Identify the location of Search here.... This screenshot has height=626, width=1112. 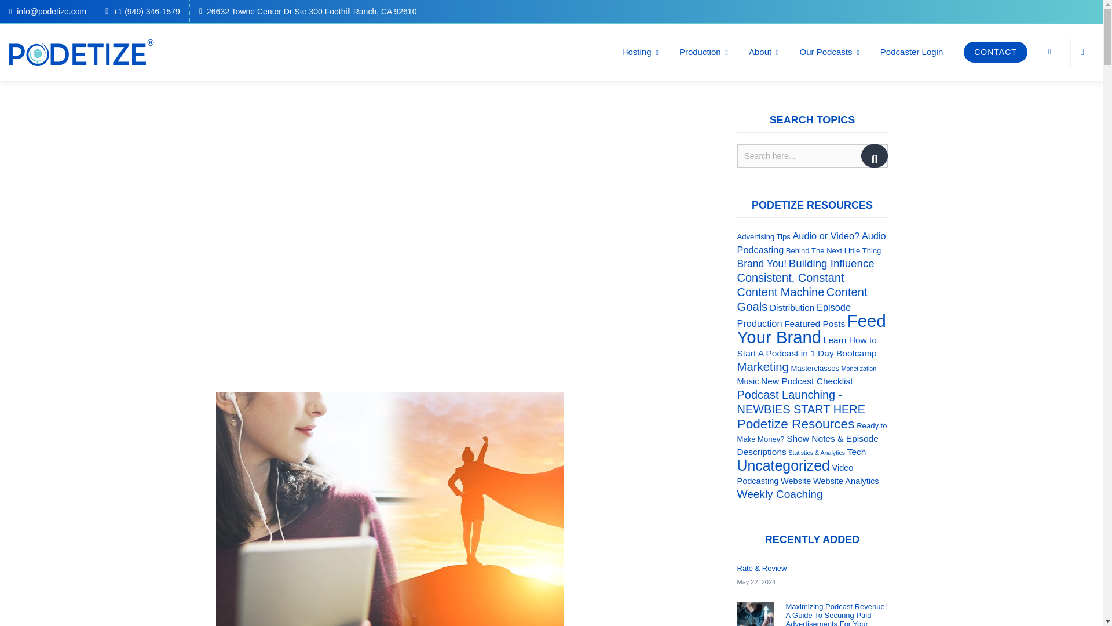
(812, 155).